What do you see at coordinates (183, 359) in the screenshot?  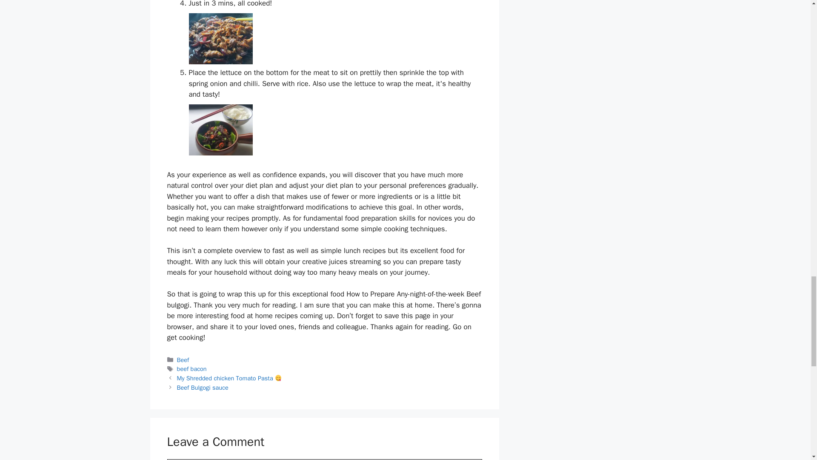 I see `Beef` at bounding box center [183, 359].